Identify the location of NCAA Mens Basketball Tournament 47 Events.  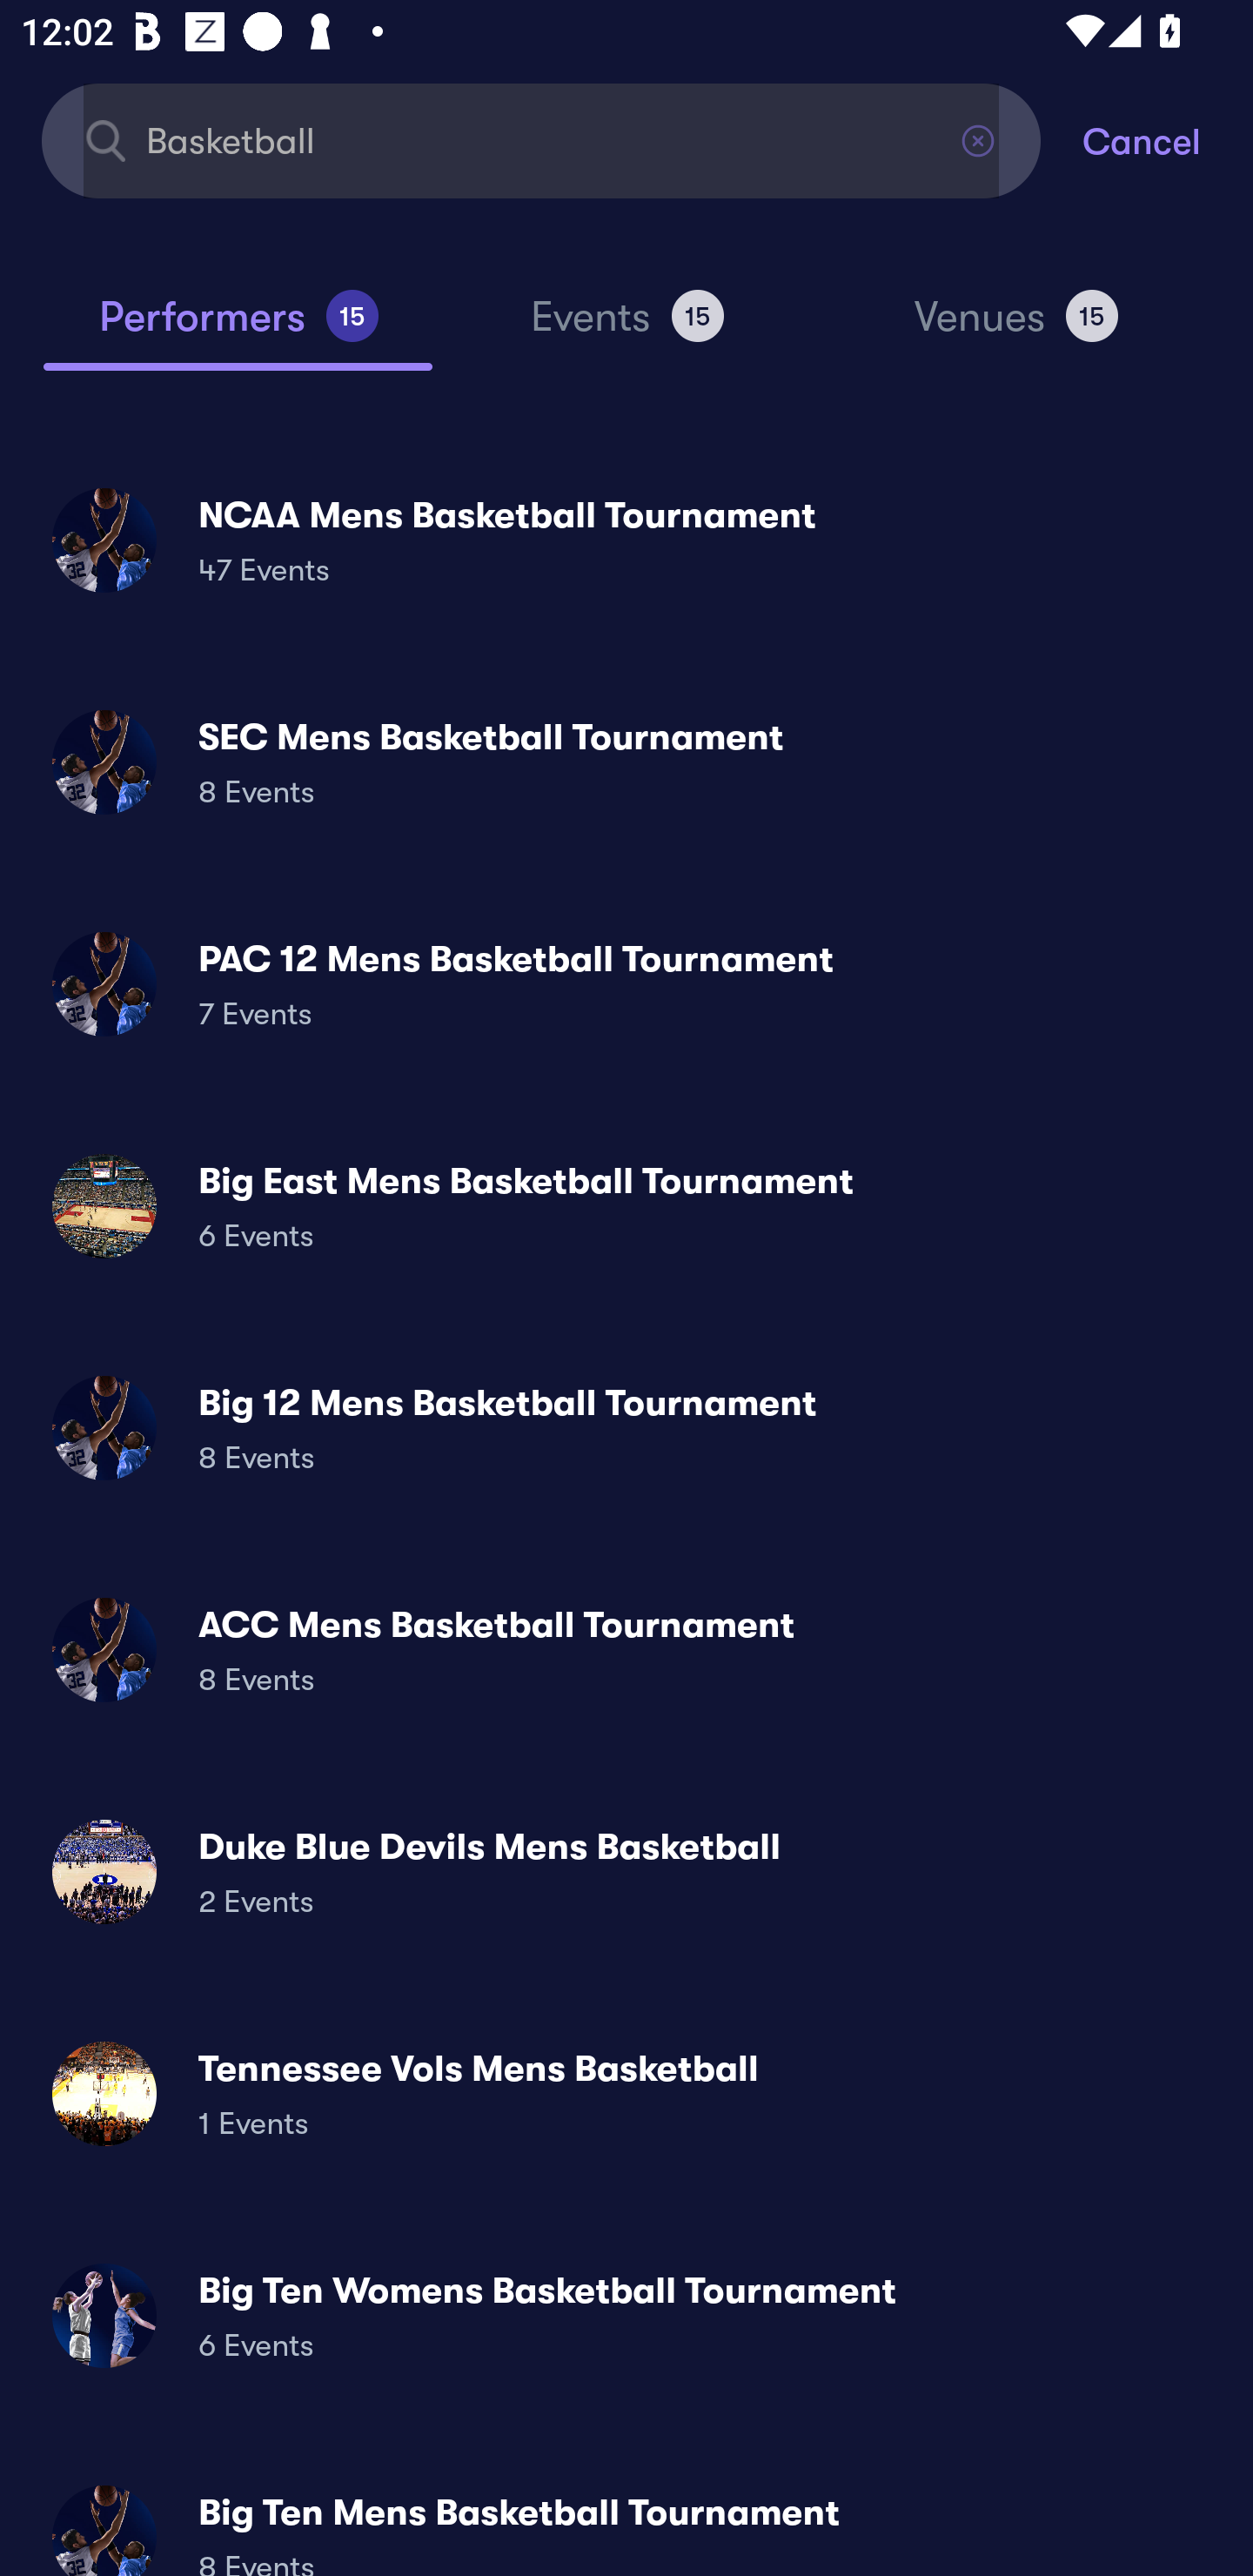
(626, 540).